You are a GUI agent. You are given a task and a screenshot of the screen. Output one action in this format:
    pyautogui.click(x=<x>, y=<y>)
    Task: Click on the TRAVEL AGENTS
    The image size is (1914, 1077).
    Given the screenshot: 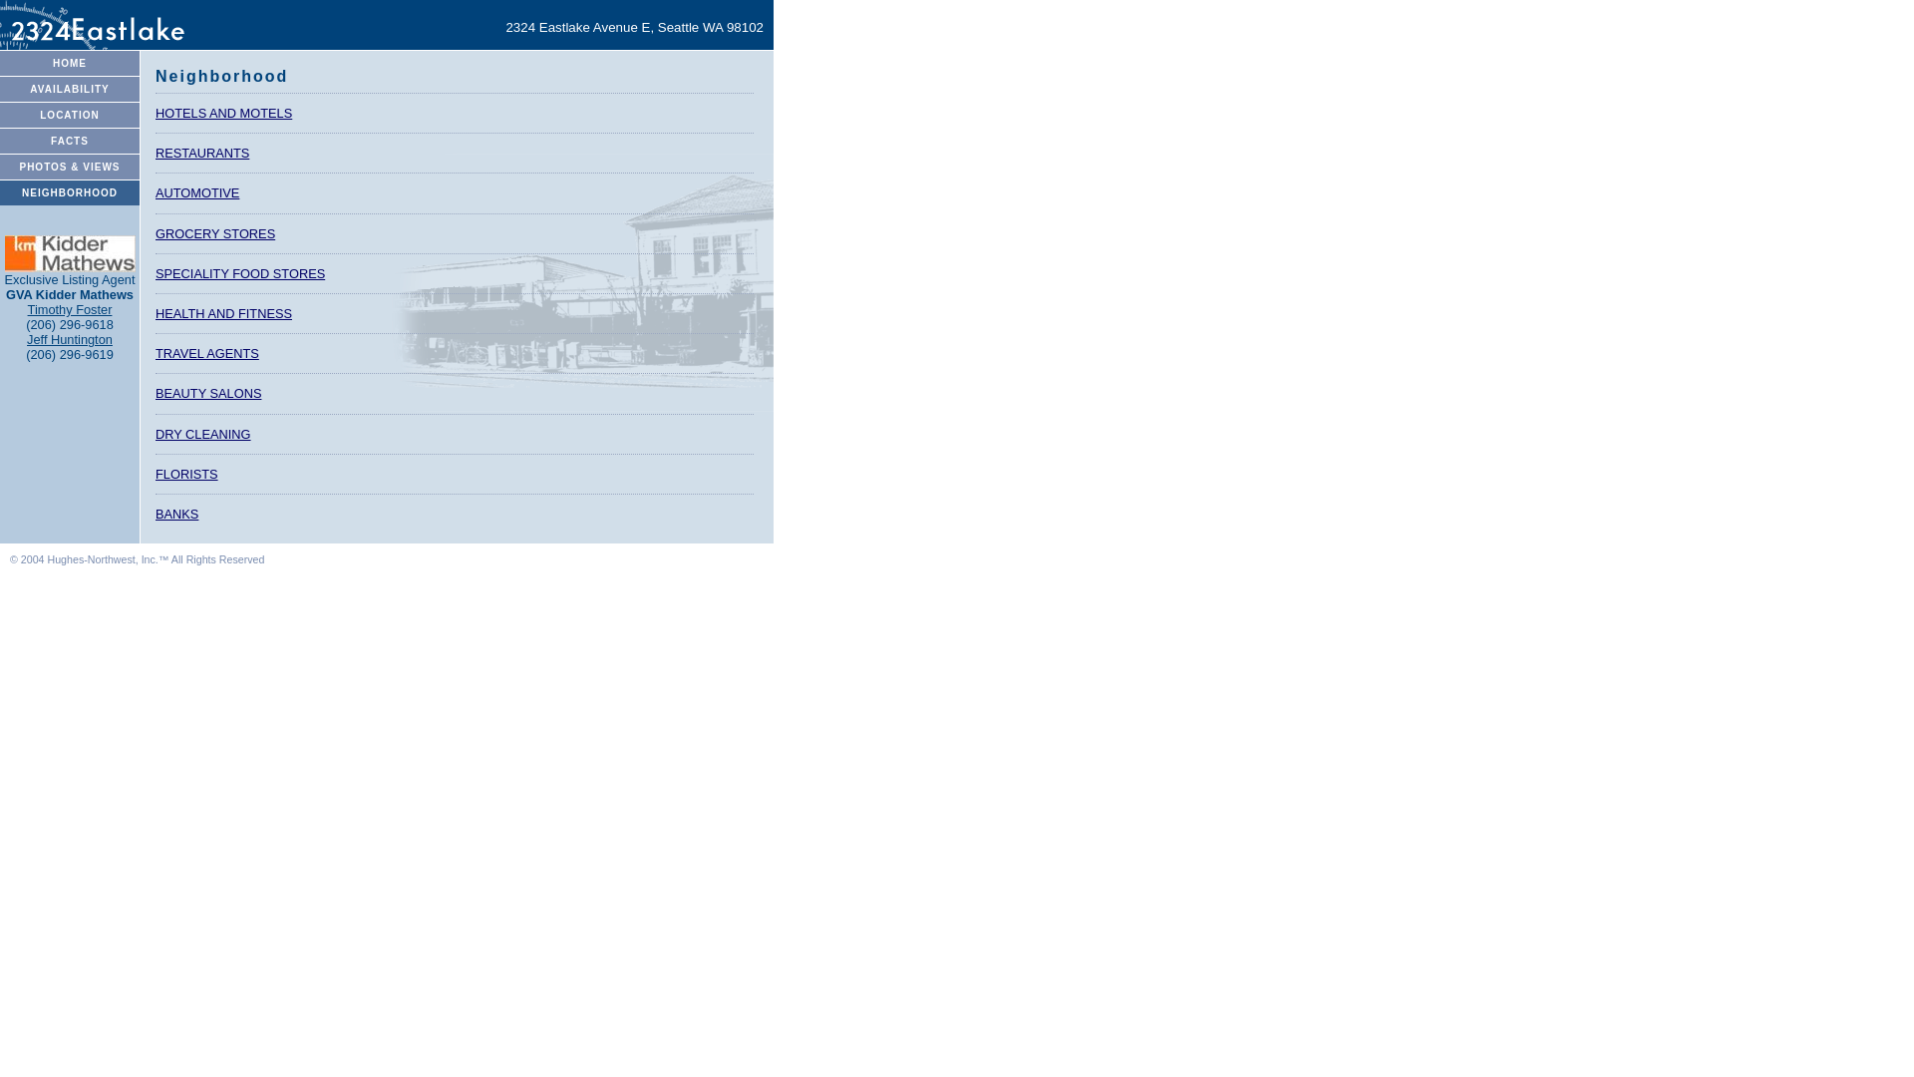 What is the action you would take?
    pyautogui.click(x=455, y=353)
    